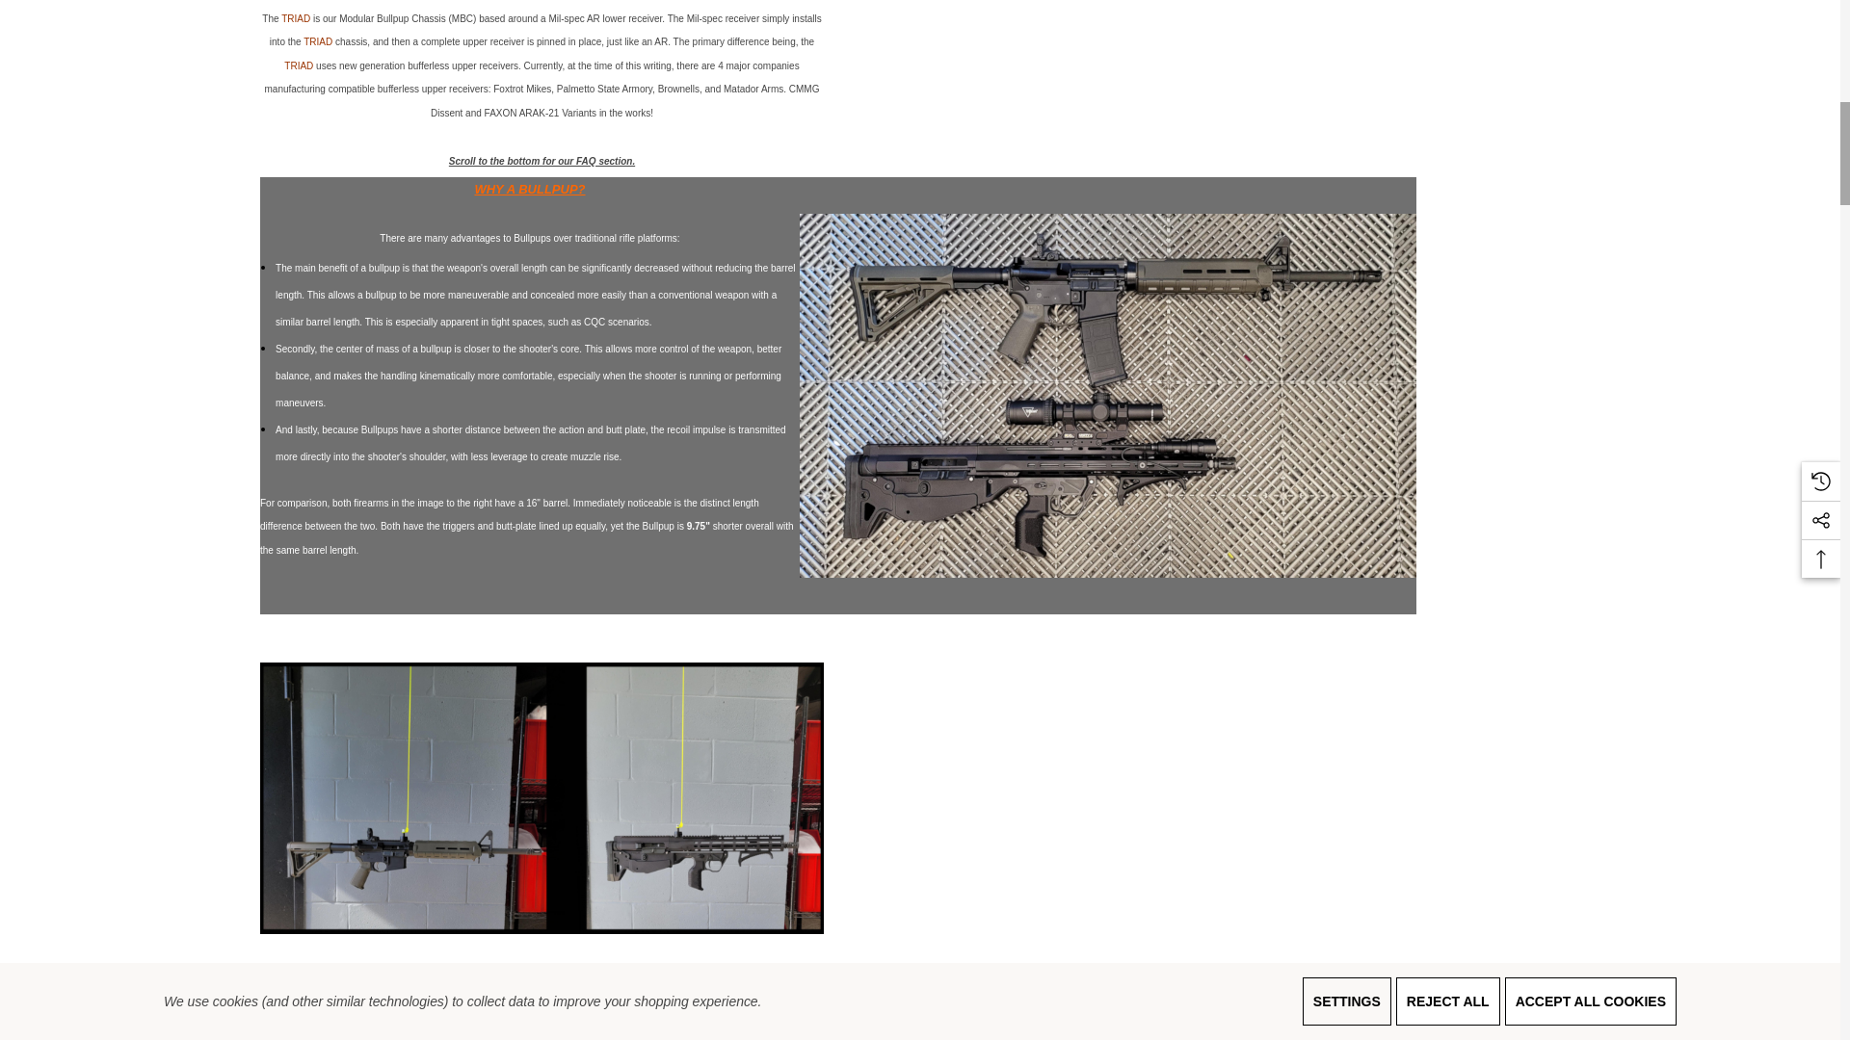 The image size is (1850, 1040). I want to click on image57-1200.jpg, so click(542, 797).